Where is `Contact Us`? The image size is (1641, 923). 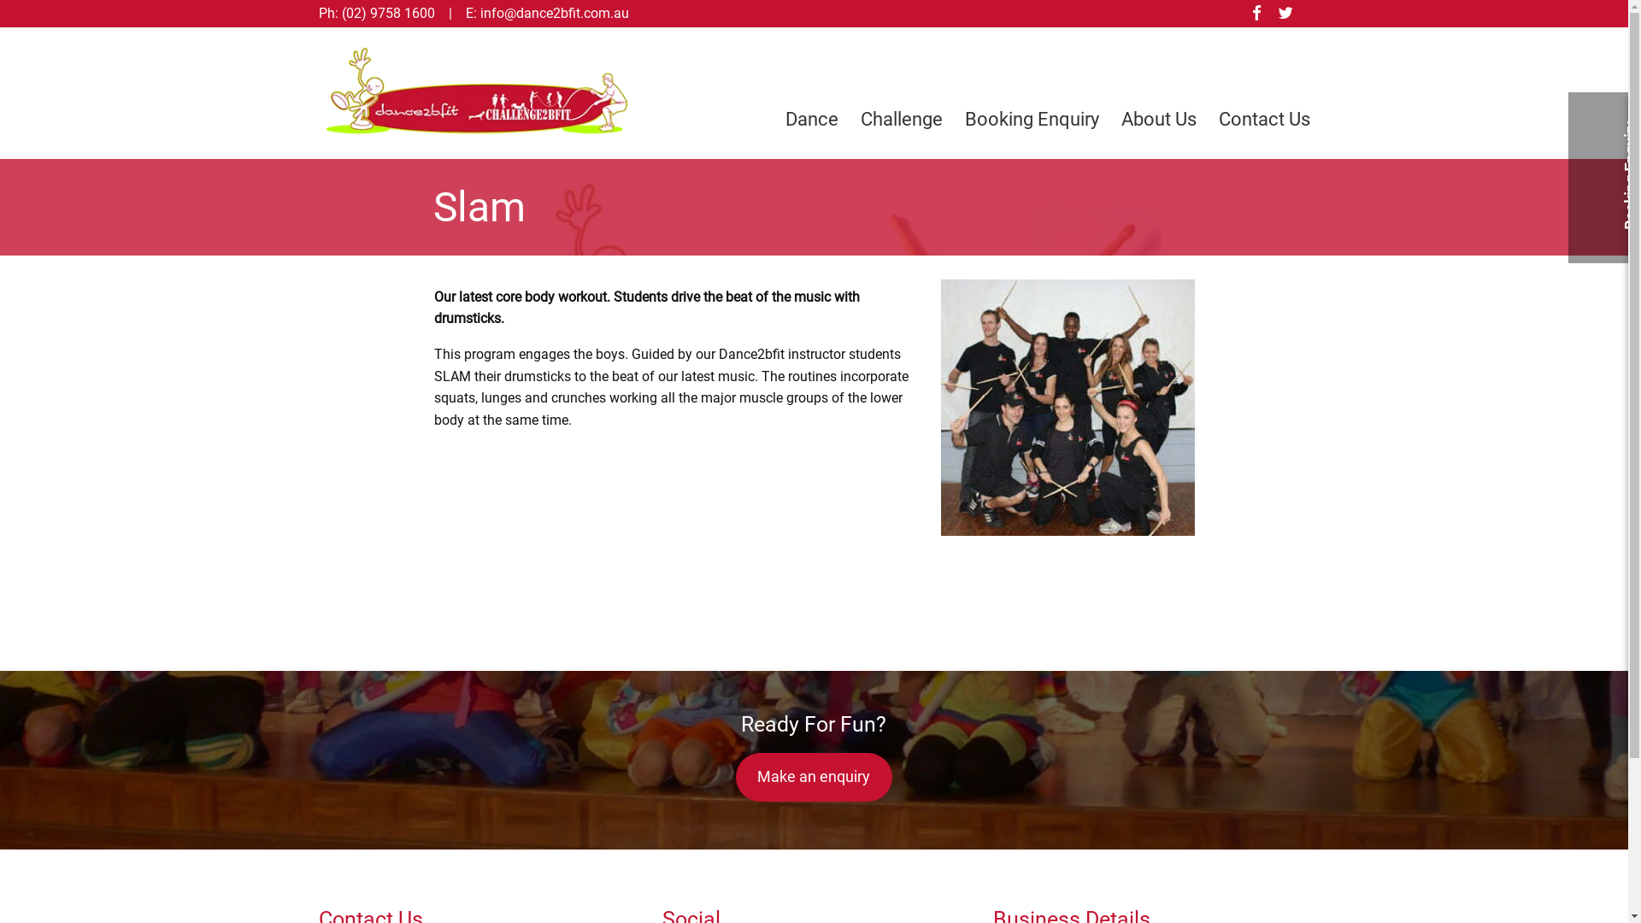 Contact Us is located at coordinates (1259, 120).